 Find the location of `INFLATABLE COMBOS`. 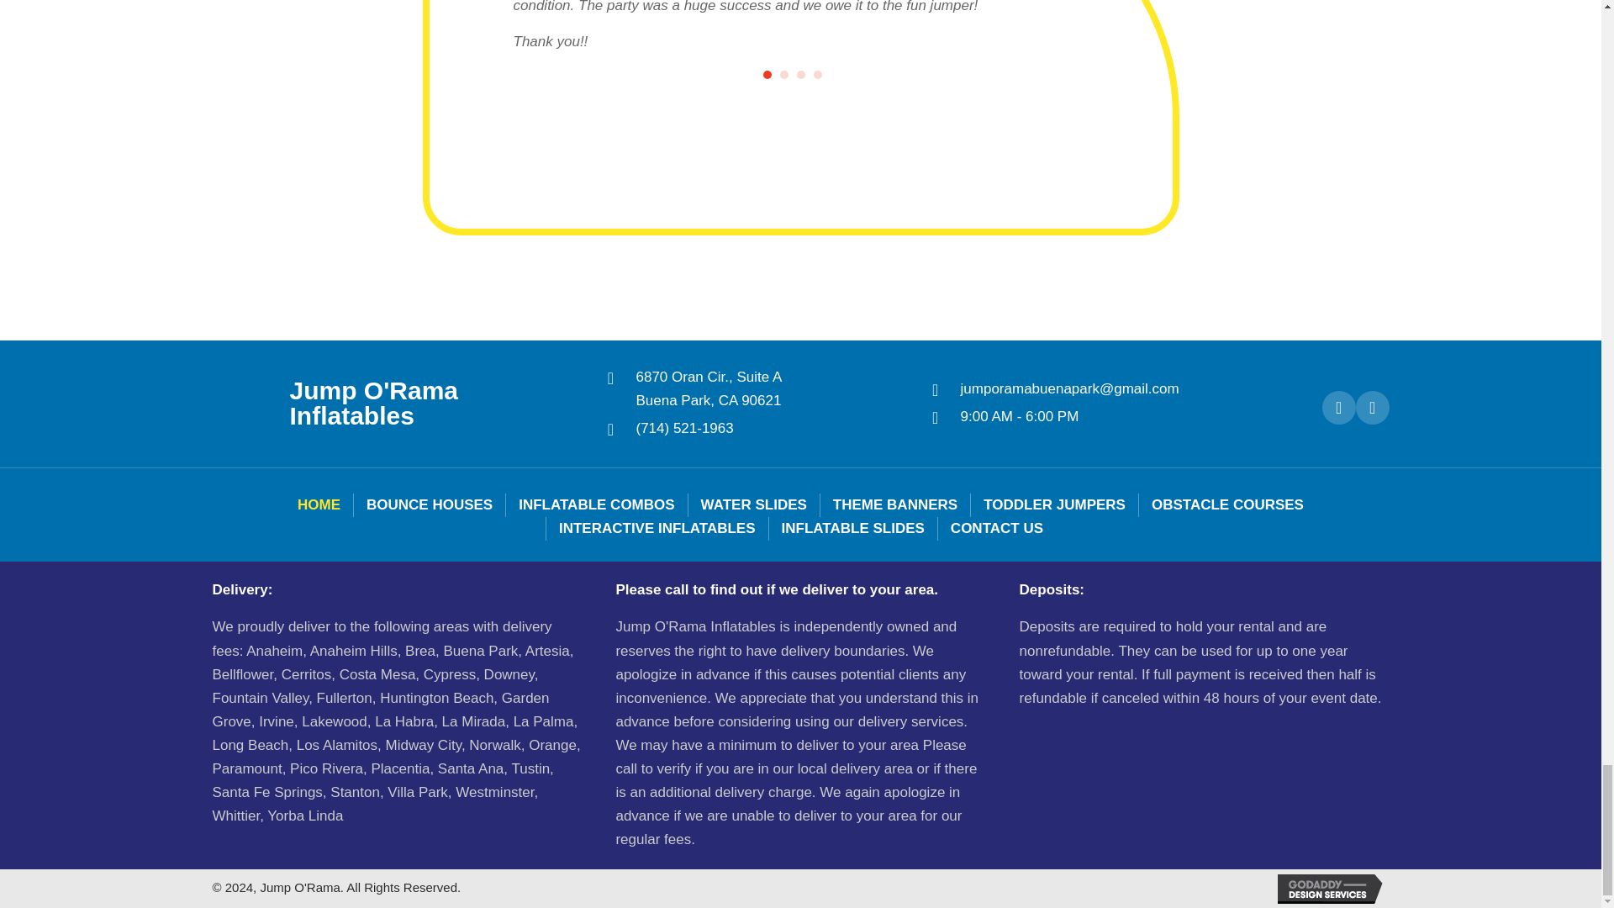

INFLATABLE COMBOS is located at coordinates (767, 74).